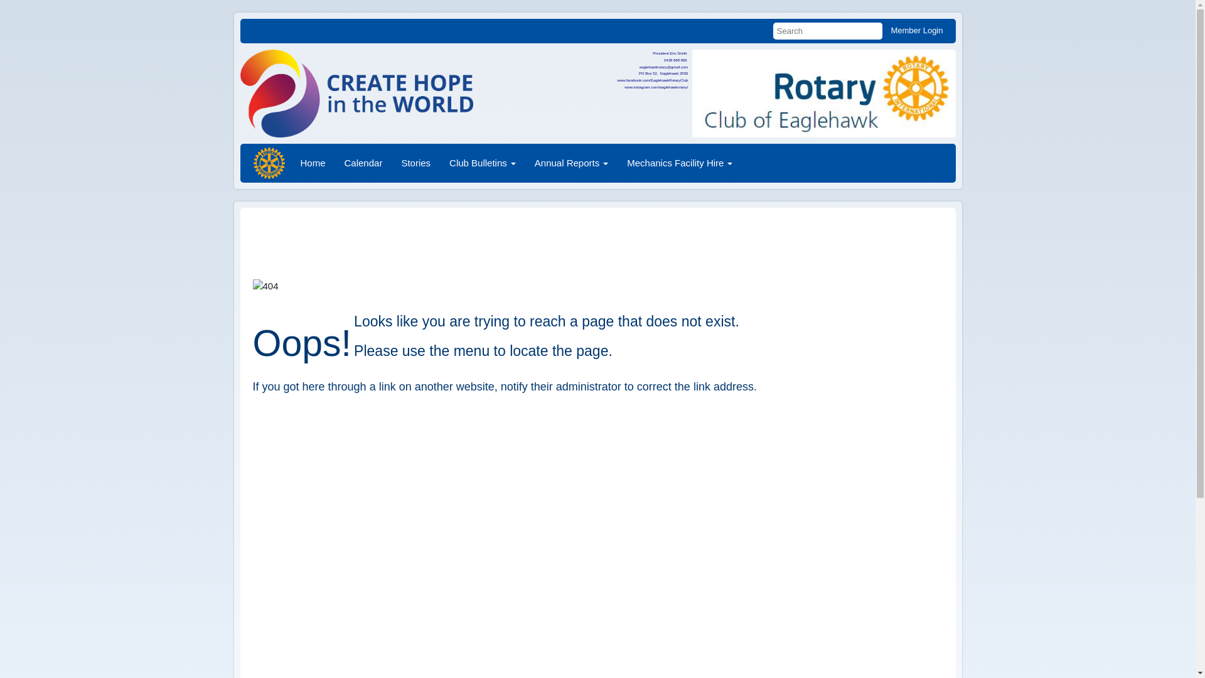 The width and height of the screenshot is (1205, 678). Describe the element at coordinates (313, 163) in the screenshot. I see `Home` at that location.